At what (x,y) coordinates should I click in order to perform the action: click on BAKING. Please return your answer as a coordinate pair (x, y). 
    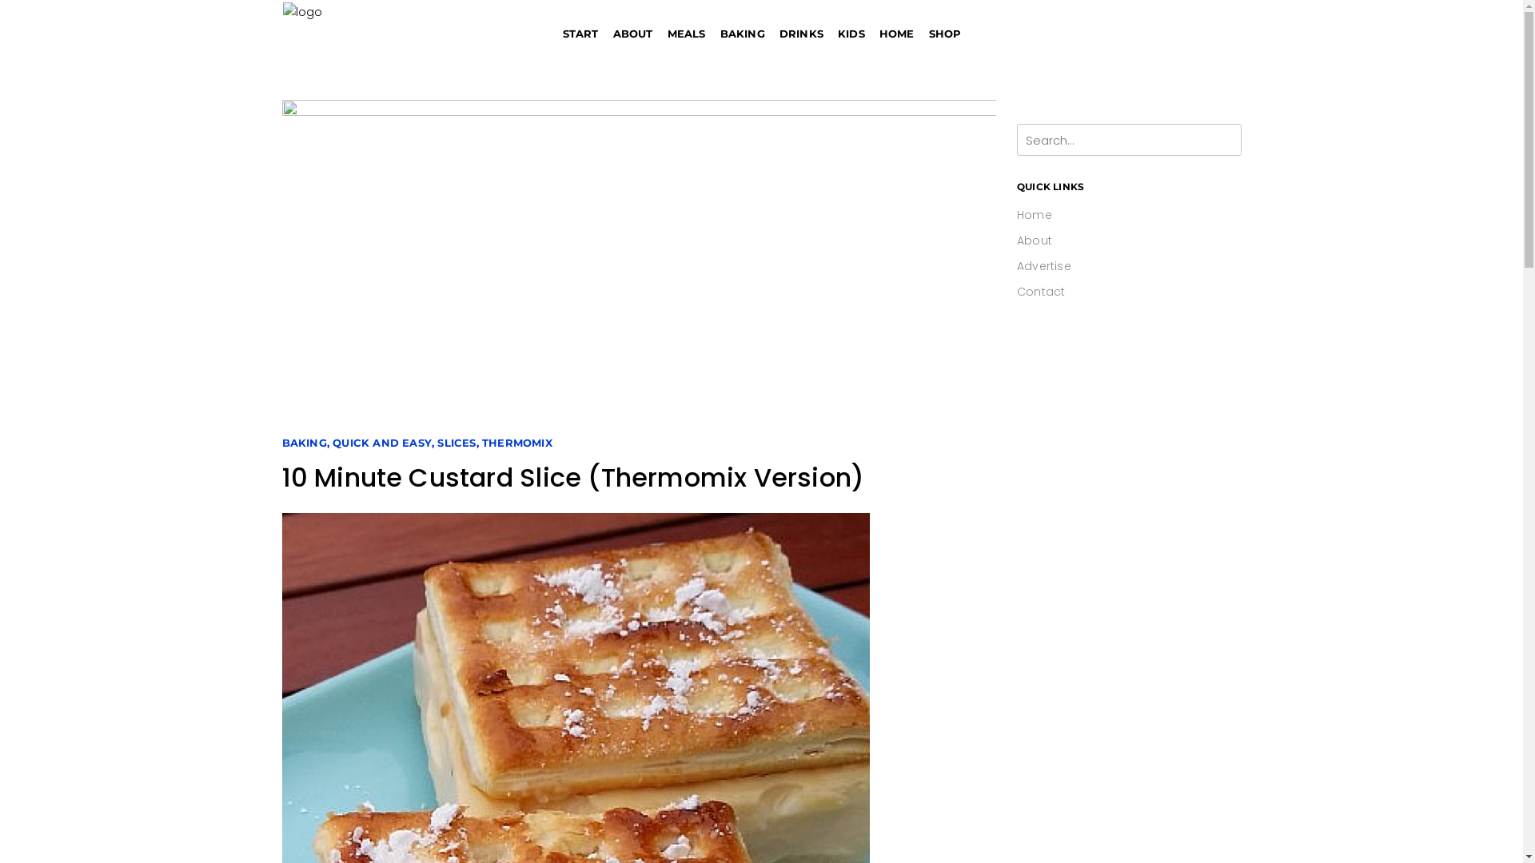
    Looking at the image, I should click on (743, 34).